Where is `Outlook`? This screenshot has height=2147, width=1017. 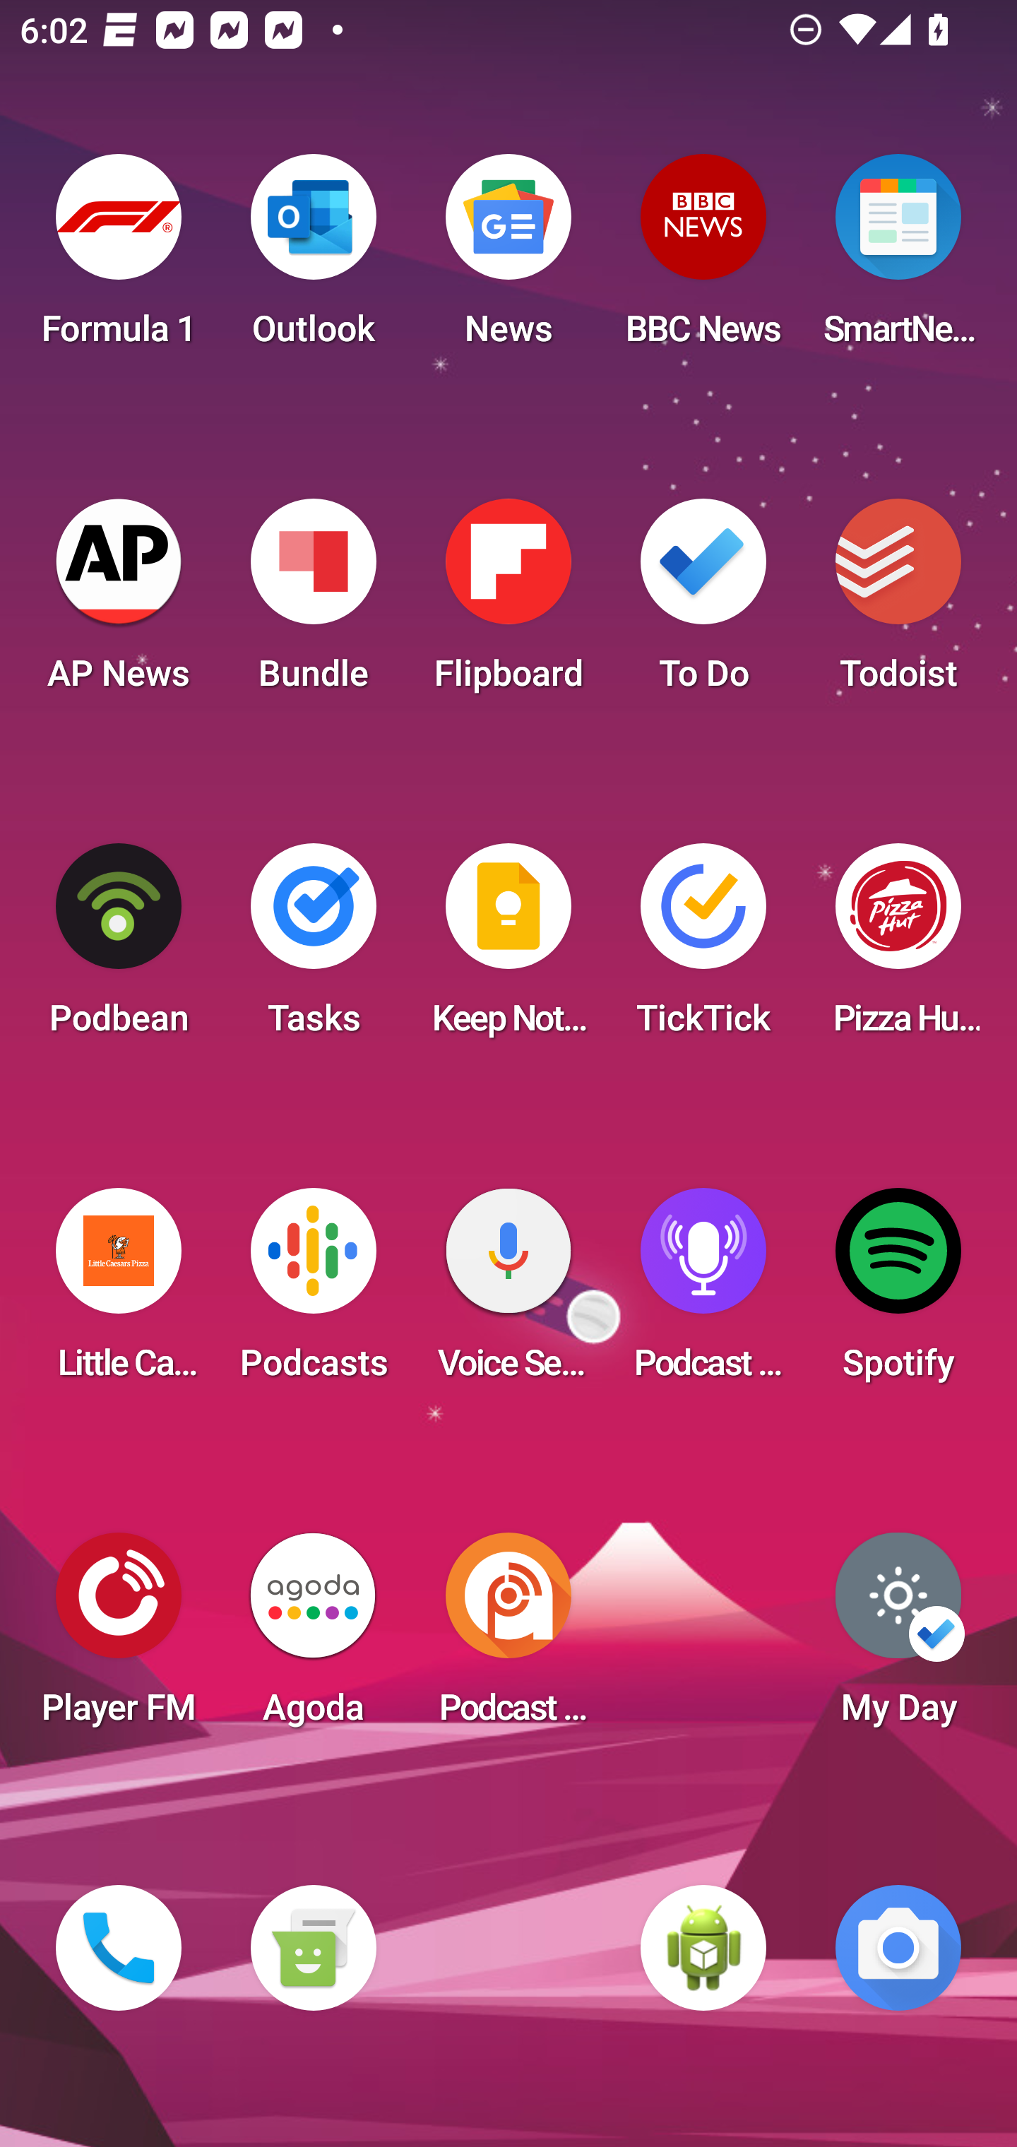 Outlook is located at coordinates (313, 258).